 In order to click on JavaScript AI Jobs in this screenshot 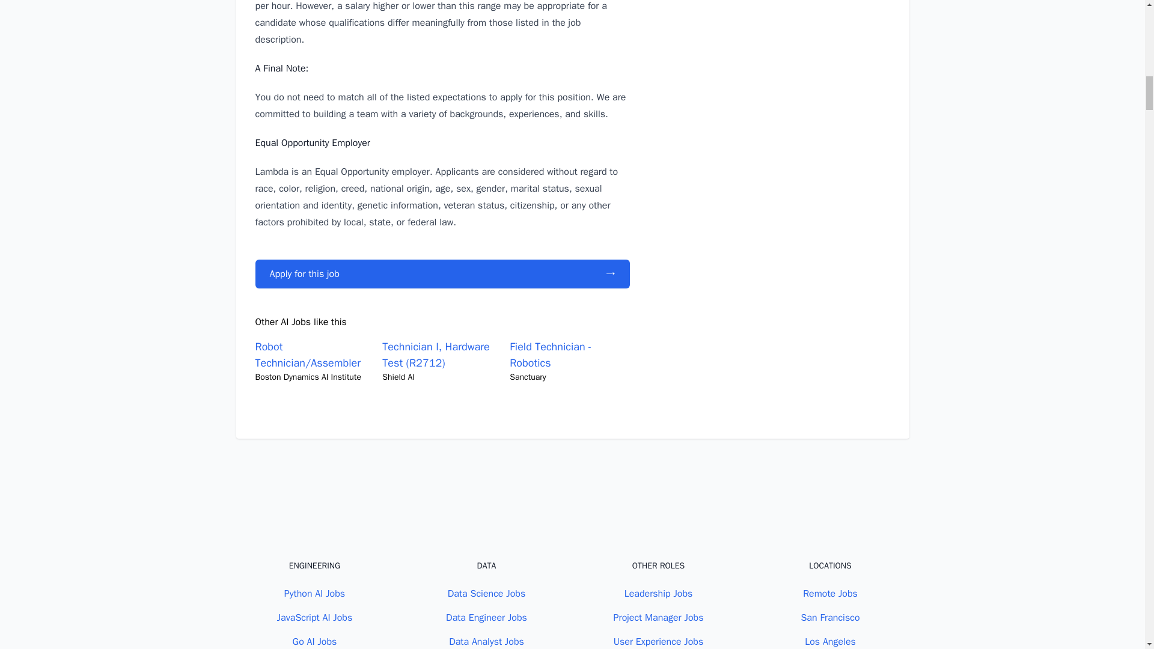, I will do `click(315, 618)`.